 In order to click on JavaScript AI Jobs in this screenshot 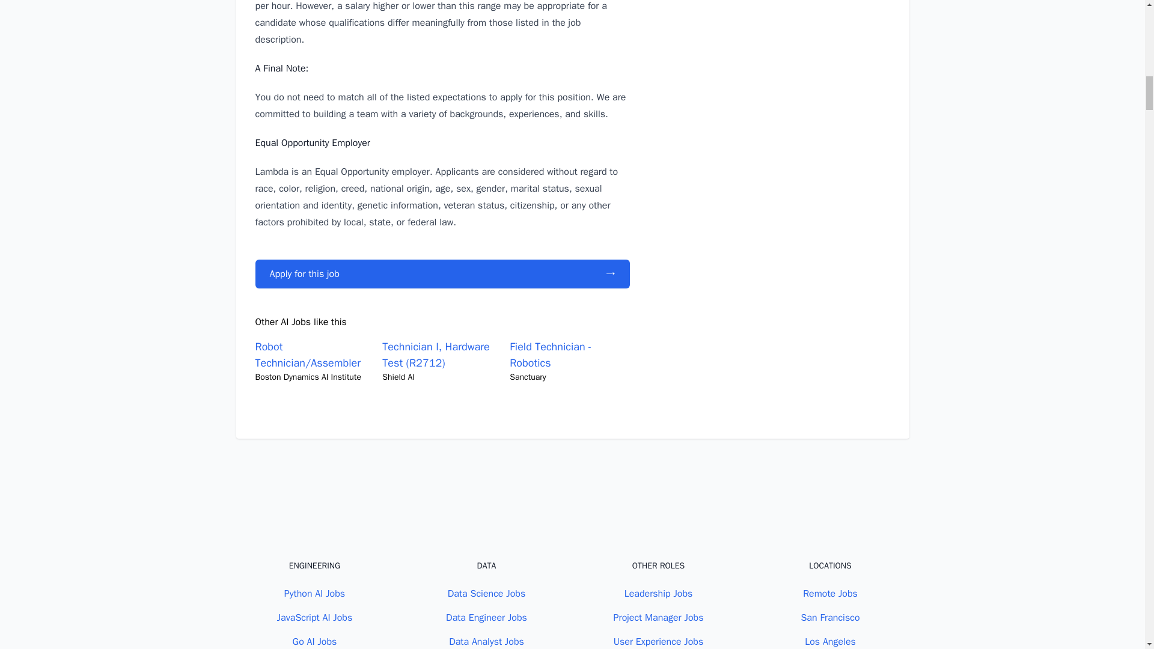, I will do `click(315, 618)`.